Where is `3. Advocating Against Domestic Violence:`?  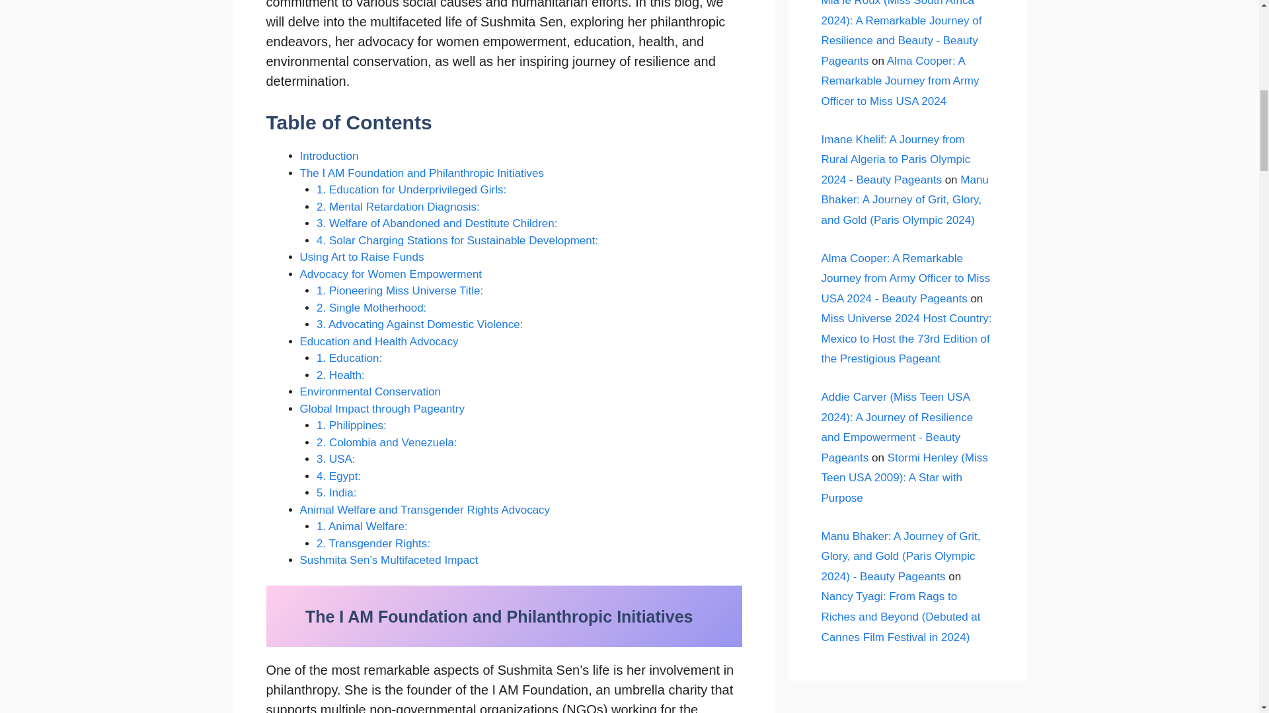
3. Advocating Against Domestic Violence: is located at coordinates (419, 324).